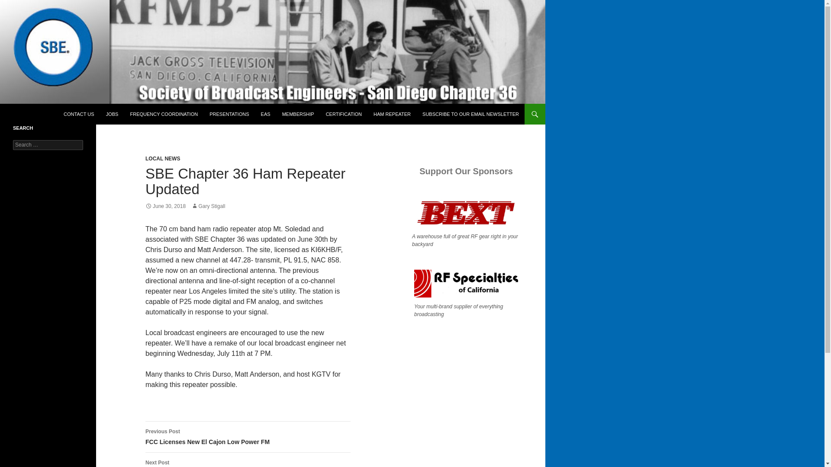 This screenshot has width=831, height=467. Describe the element at coordinates (344, 114) in the screenshot. I see `CERTIFICATION` at that location.